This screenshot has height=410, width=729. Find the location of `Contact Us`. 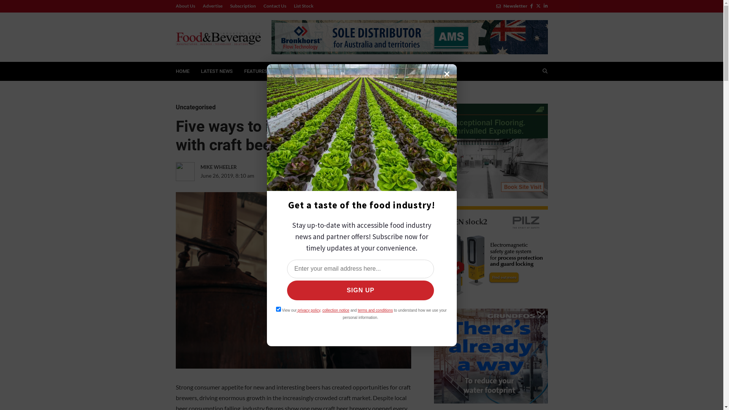

Contact Us is located at coordinates (275, 6).